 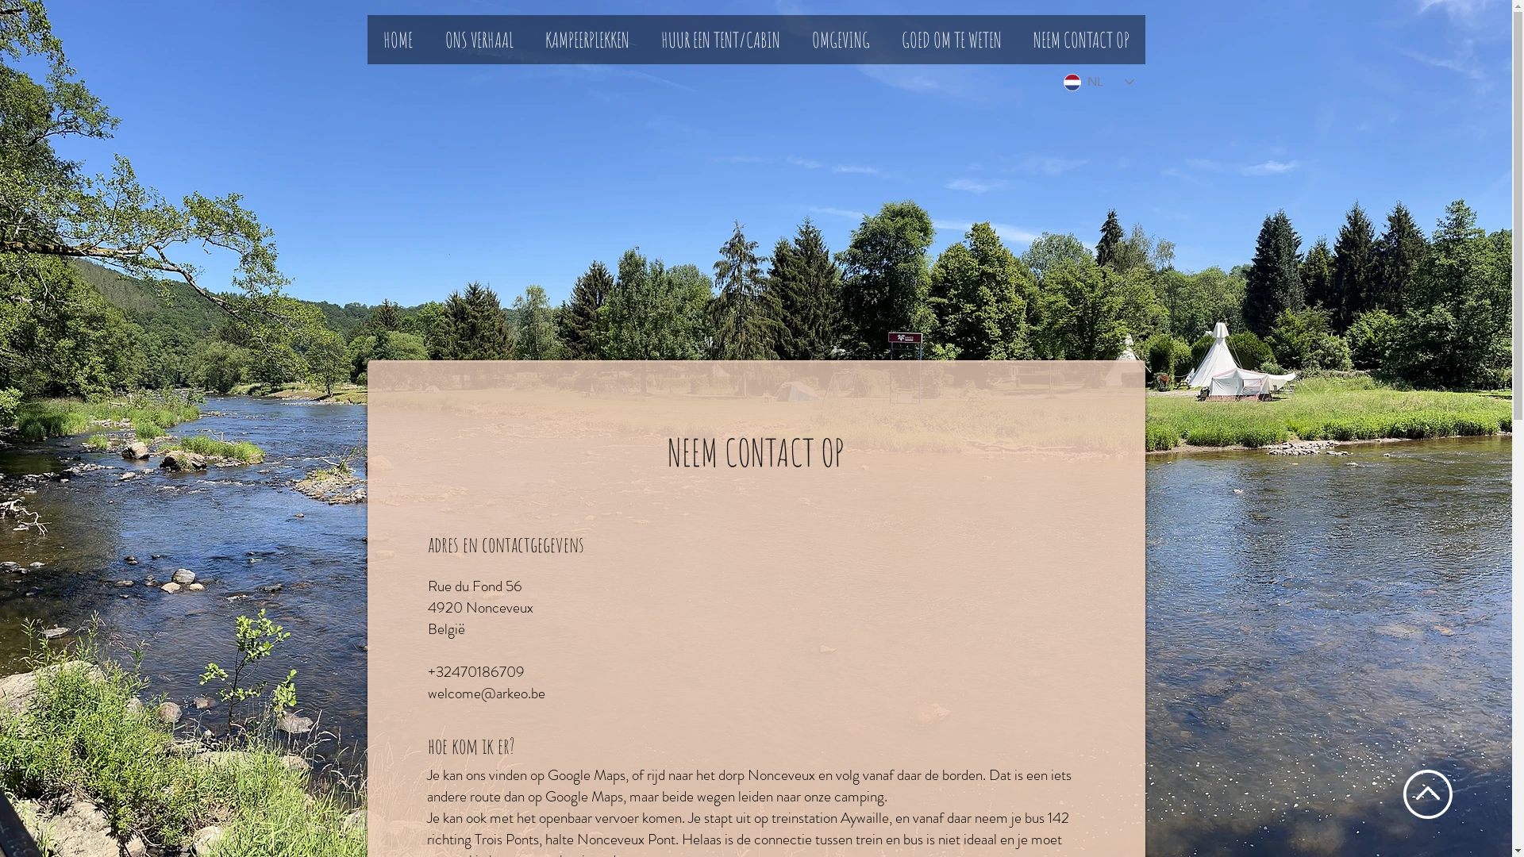 What do you see at coordinates (397, 40) in the screenshot?
I see `HOME` at bounding box center [397, 40].